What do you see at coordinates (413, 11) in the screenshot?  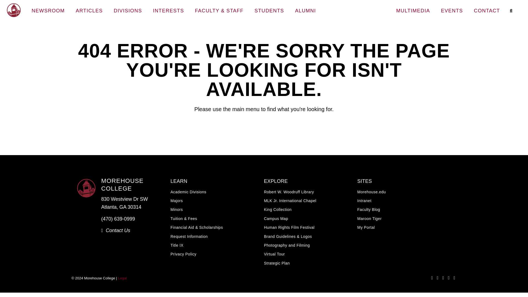 I see `MULTIMEDIA` at bounding box center [413, 11].